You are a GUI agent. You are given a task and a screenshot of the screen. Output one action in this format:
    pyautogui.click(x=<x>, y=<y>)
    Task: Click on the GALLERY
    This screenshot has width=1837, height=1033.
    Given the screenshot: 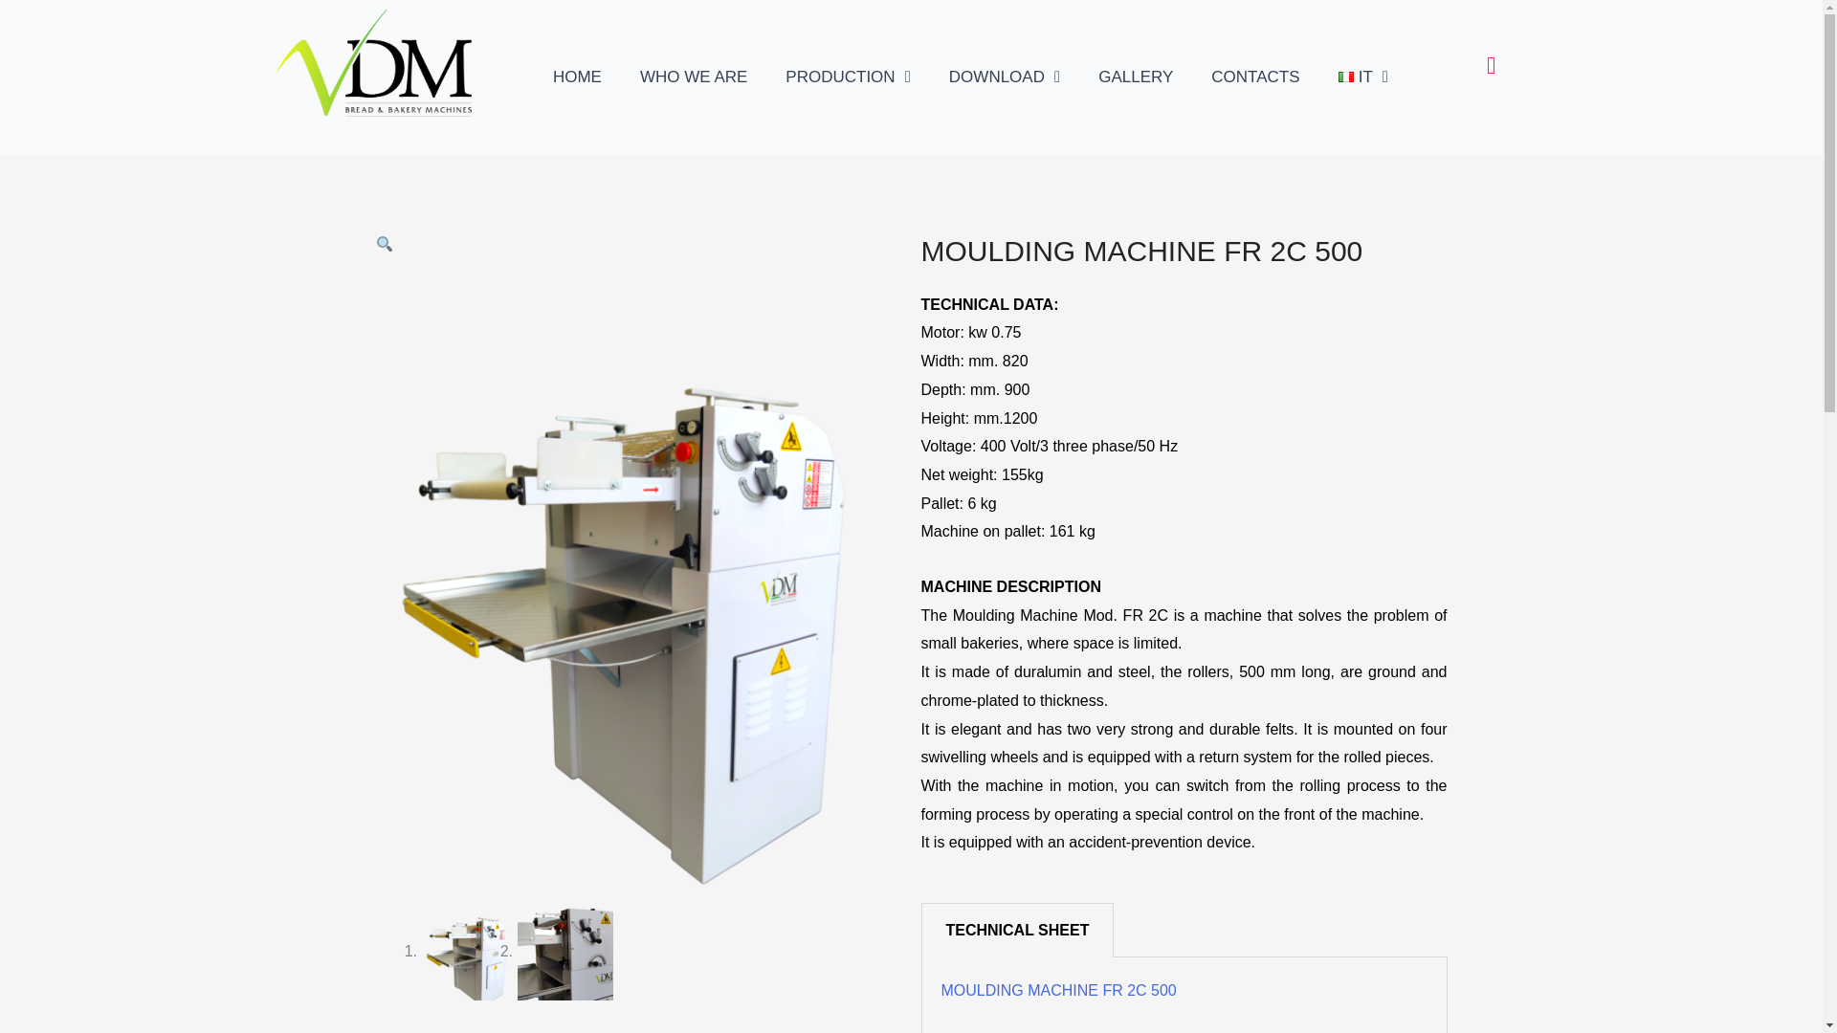 What is the action you would take?
    pyautogui.click(x=1136, y=77)
    